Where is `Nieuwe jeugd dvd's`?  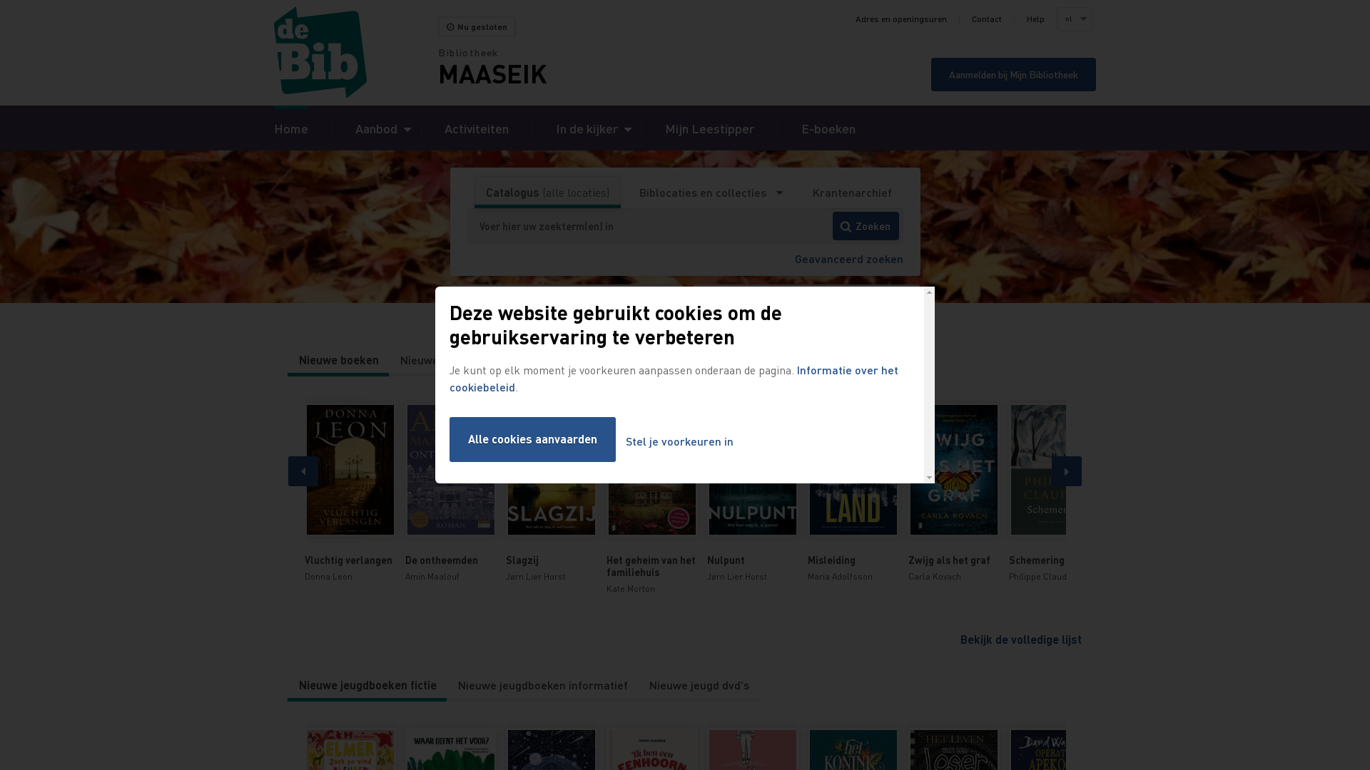
Nieuwe jeugd dvd's is located at coordinates (699, 685).